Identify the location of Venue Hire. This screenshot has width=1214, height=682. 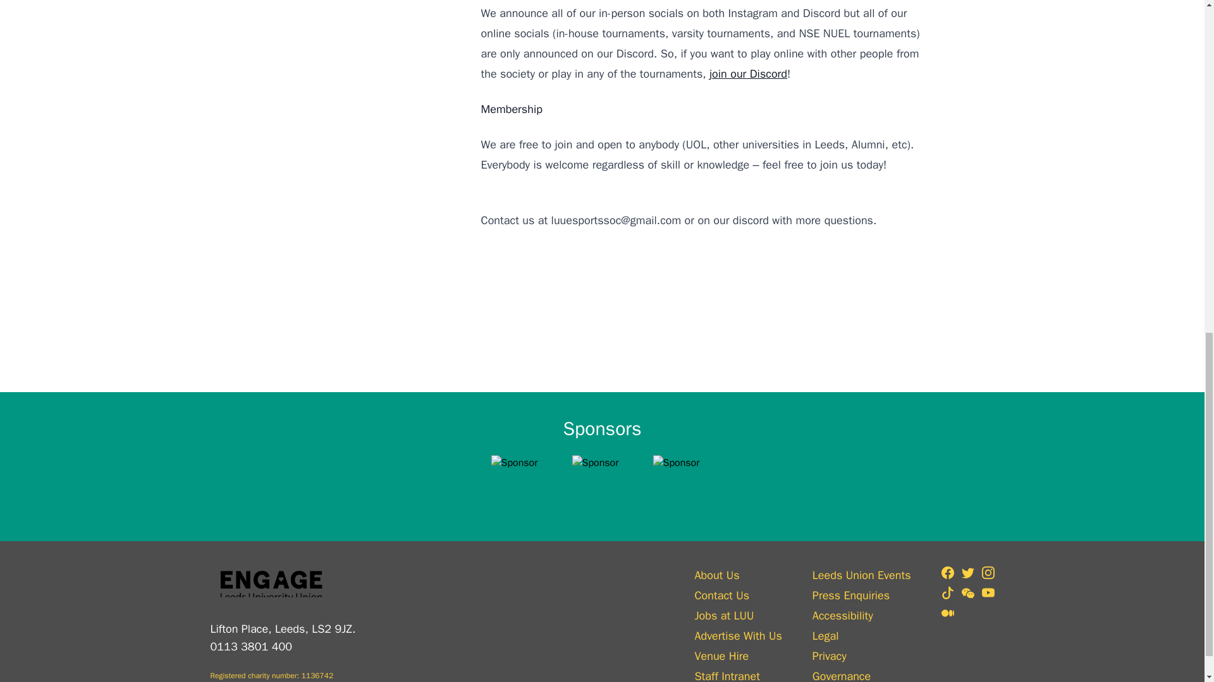
(738, 655).